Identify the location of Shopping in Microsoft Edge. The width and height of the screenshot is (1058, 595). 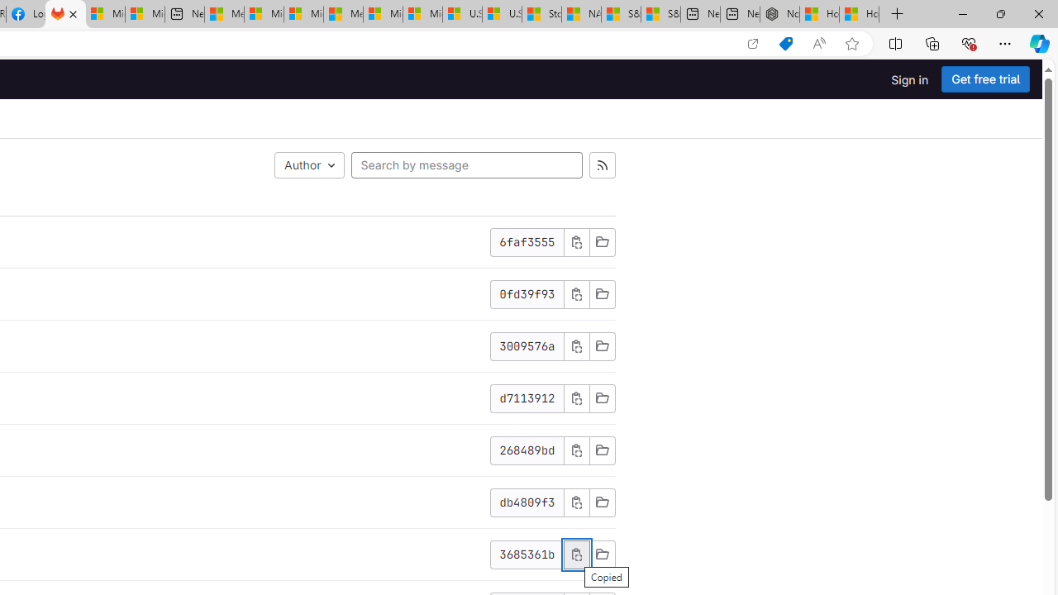
(785, 44).